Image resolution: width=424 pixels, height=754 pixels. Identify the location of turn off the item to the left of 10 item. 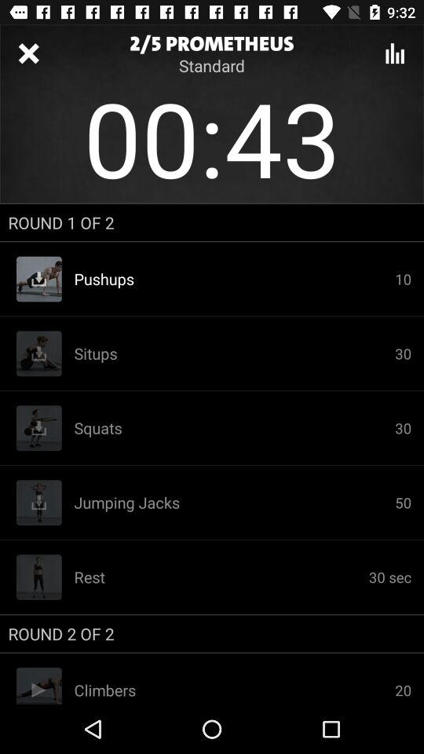
(234, 353).